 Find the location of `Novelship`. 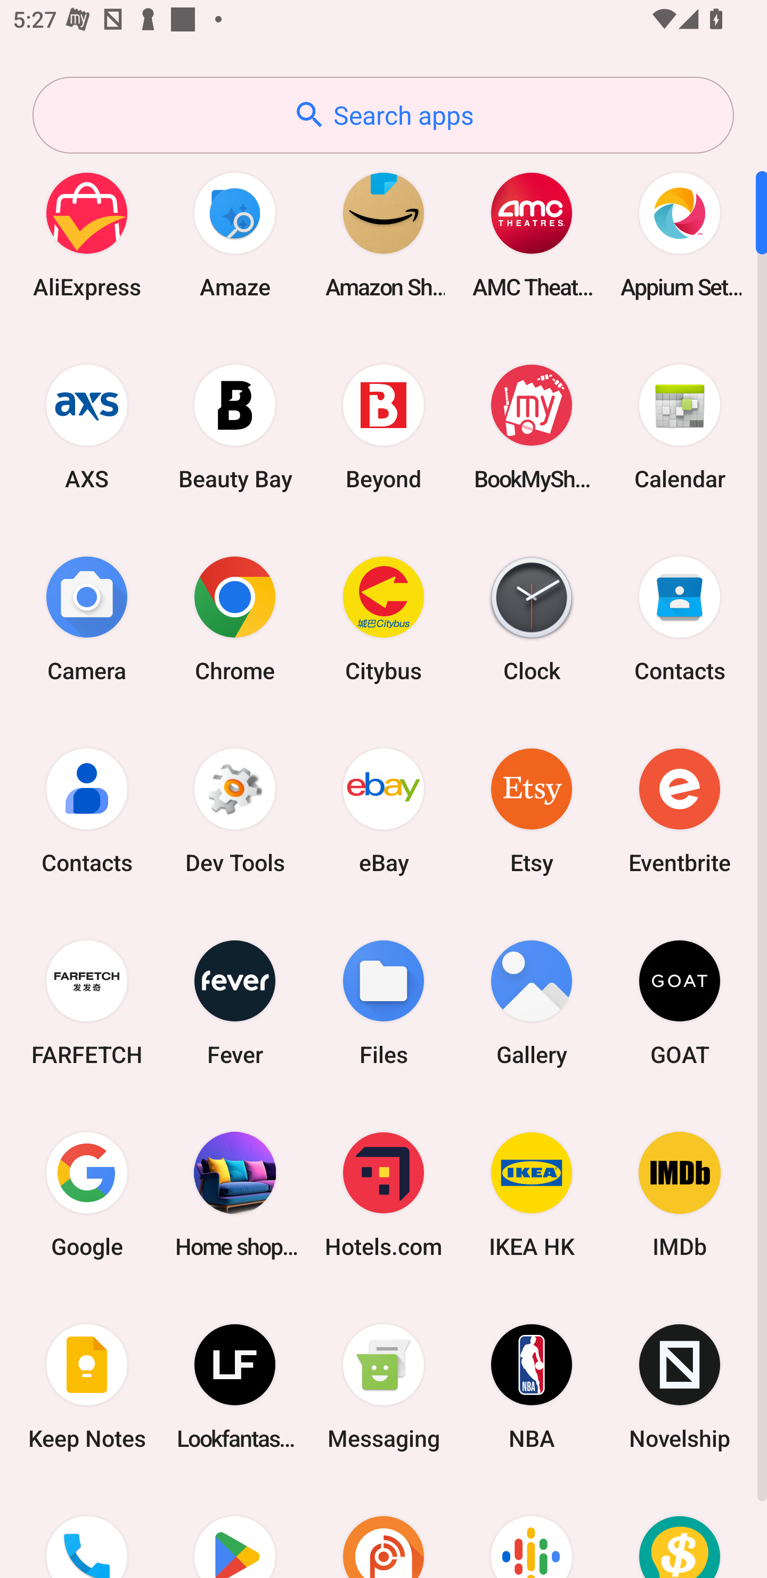

Novelship is located at coordinates (680, 1387).